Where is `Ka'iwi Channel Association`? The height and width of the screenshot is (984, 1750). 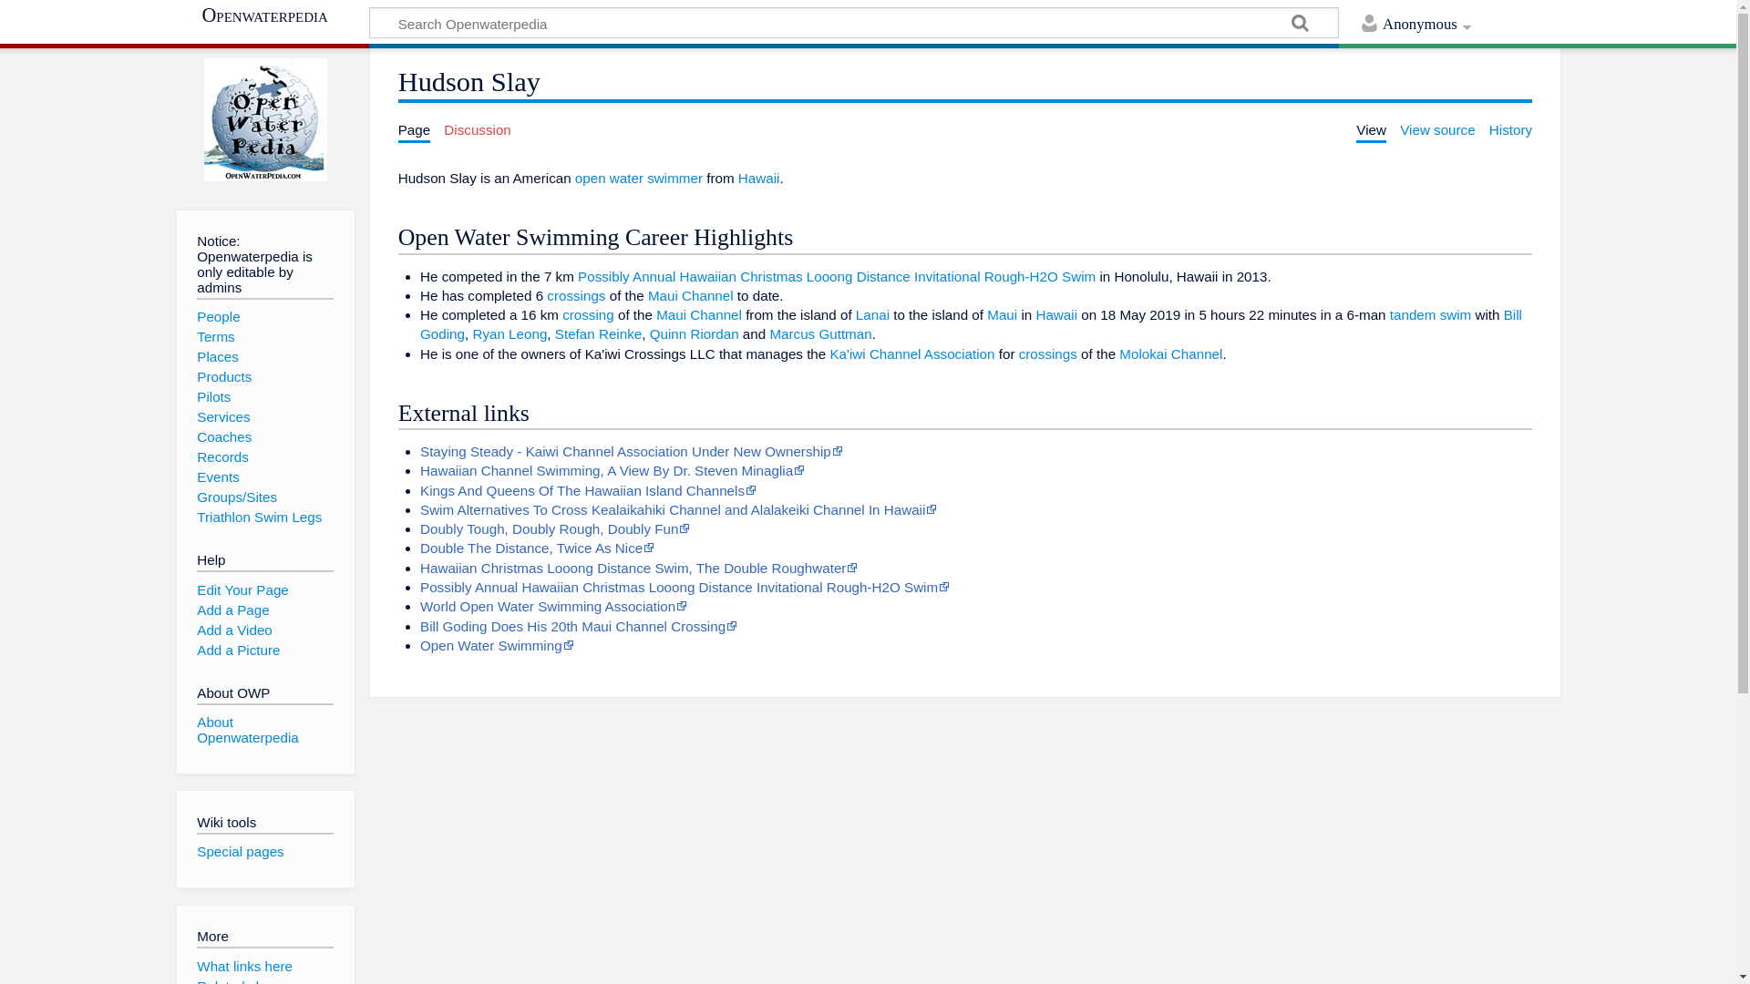 Ka'iwi Channel Association is located at coordinates (911, 354).